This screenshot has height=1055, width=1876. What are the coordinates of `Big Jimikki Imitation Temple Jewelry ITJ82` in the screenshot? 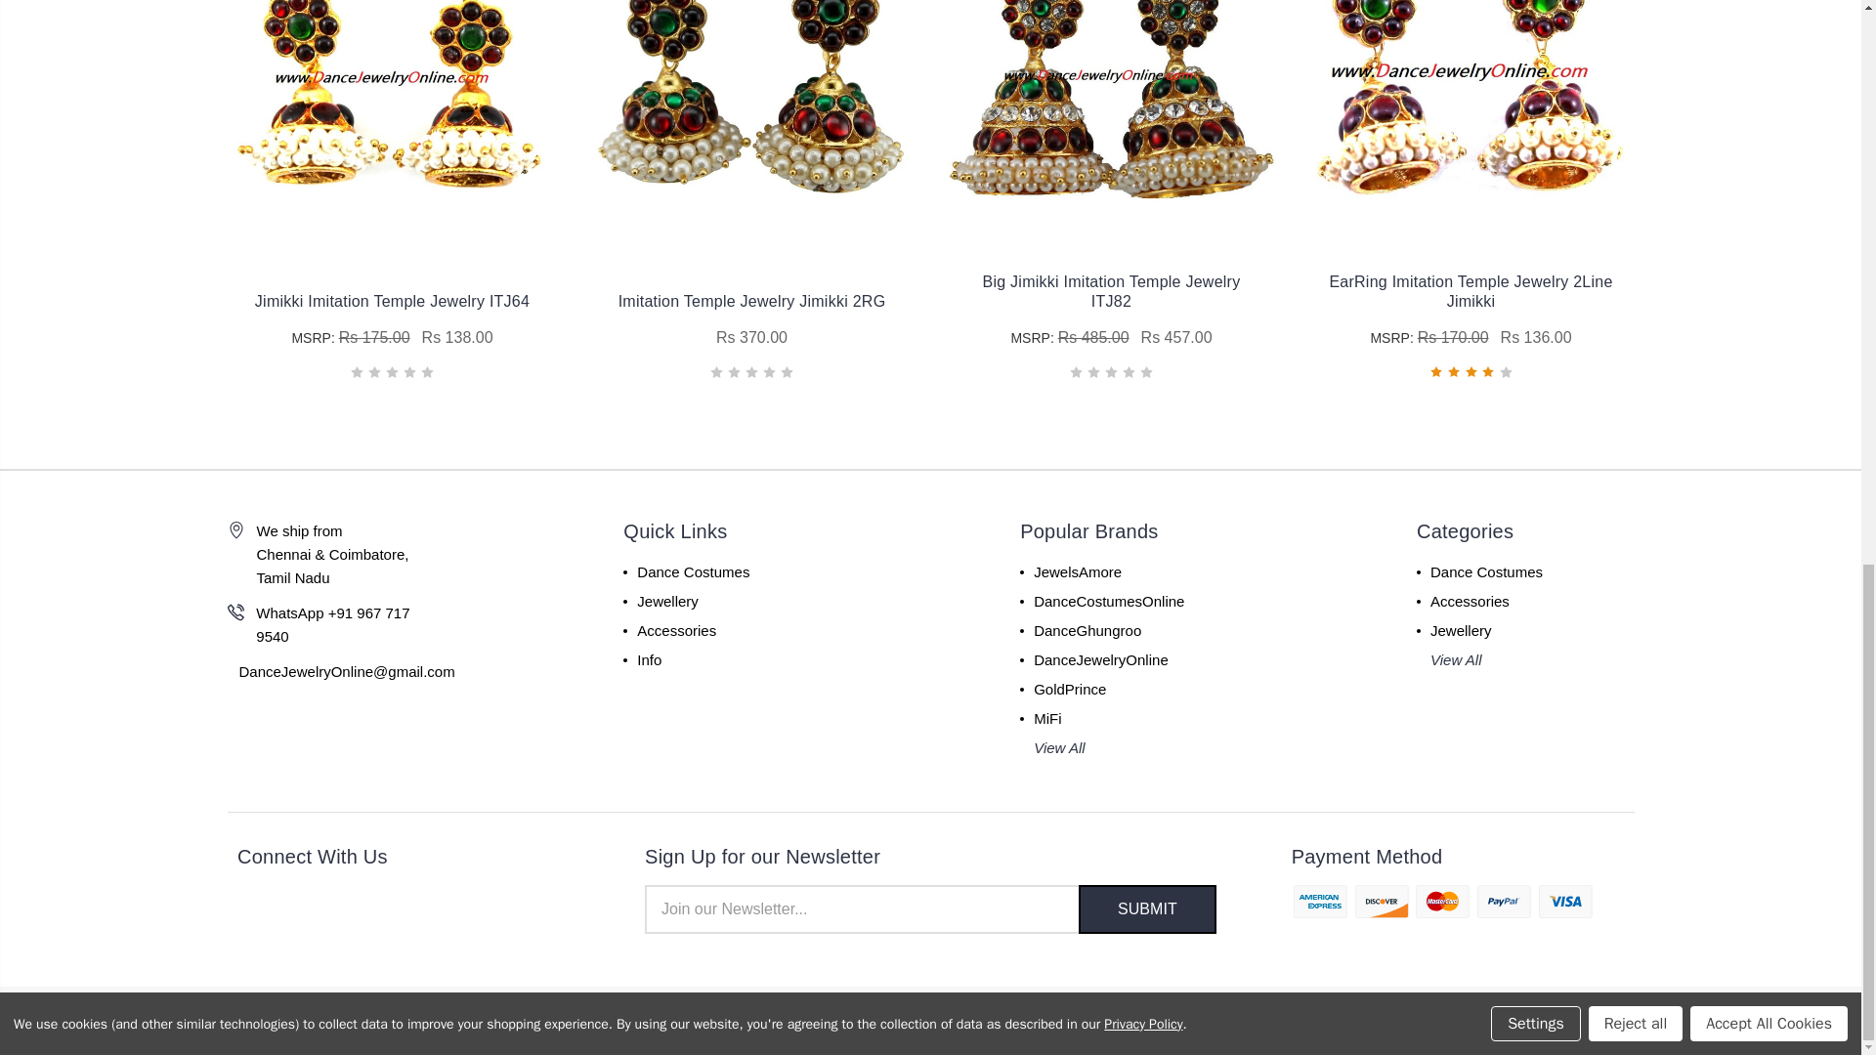 It's located at (1110, 102).